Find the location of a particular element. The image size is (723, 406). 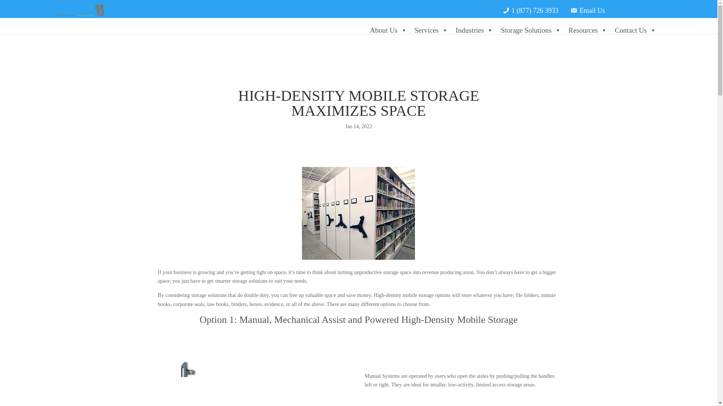

Industries is located at coordinates (474, 30).